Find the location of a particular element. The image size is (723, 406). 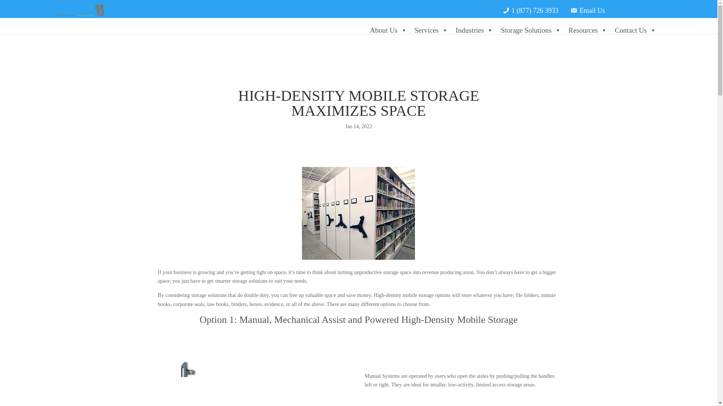

Industries is located at coordinates (474, 30).